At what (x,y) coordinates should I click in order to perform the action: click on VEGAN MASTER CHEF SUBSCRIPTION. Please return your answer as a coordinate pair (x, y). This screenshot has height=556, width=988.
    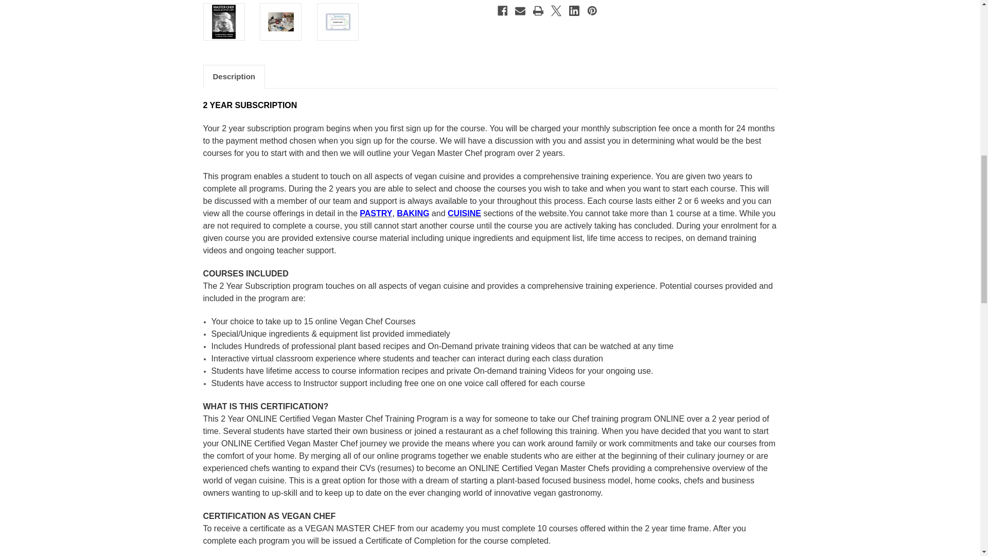
    Looking at the image, I should click on (224, 22).